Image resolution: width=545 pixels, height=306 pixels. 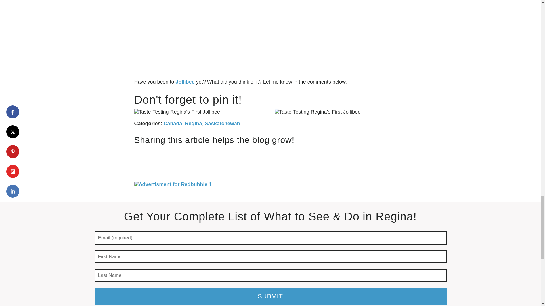 I want to click on Jollibee, so click(x=185, y=82).